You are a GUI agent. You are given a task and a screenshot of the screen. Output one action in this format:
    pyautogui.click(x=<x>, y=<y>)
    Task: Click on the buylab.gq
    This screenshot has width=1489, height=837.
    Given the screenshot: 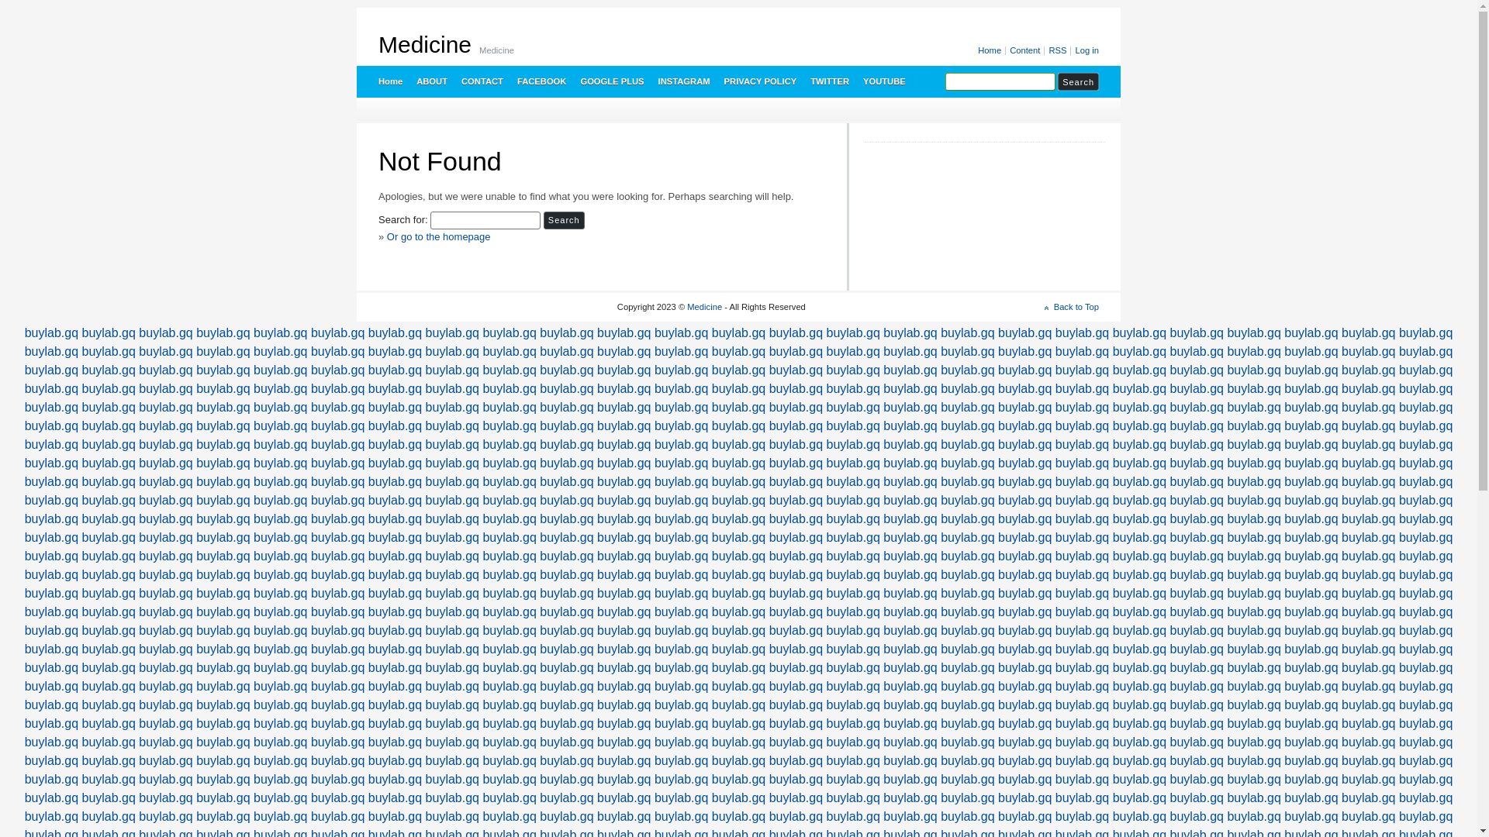 What is the action you would take?
    pyautogui.click(x=738, y=612)
    